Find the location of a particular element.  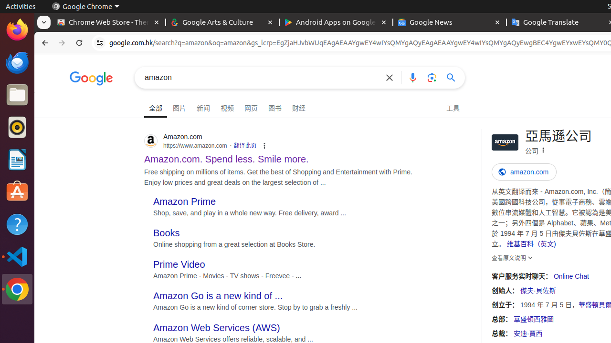

Visual Studio Code is located at coordinates (17, 256).